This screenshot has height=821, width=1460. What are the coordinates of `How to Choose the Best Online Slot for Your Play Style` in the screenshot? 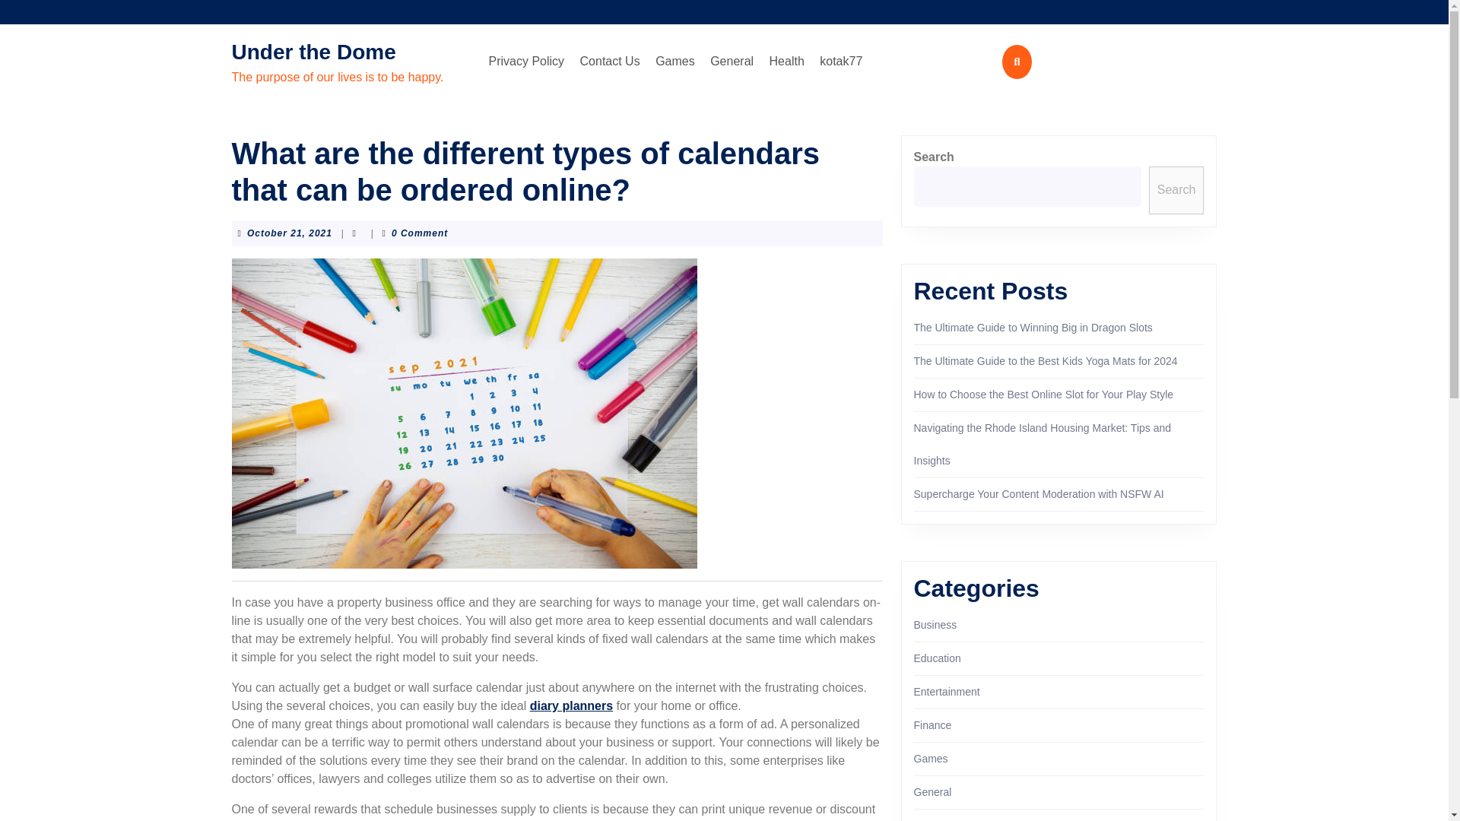 It's located at (1043, 394).